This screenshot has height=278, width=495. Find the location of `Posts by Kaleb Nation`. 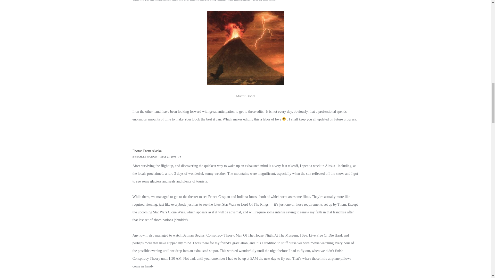

Posts by Kaleb Nation is located at coordinates (147, 157).